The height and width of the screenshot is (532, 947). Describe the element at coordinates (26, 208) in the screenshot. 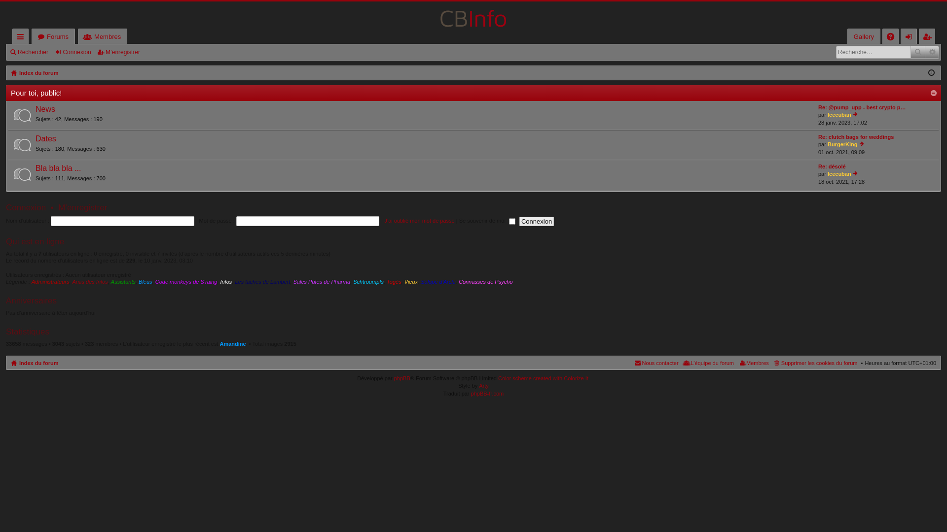

I see `Connexion` at that location.